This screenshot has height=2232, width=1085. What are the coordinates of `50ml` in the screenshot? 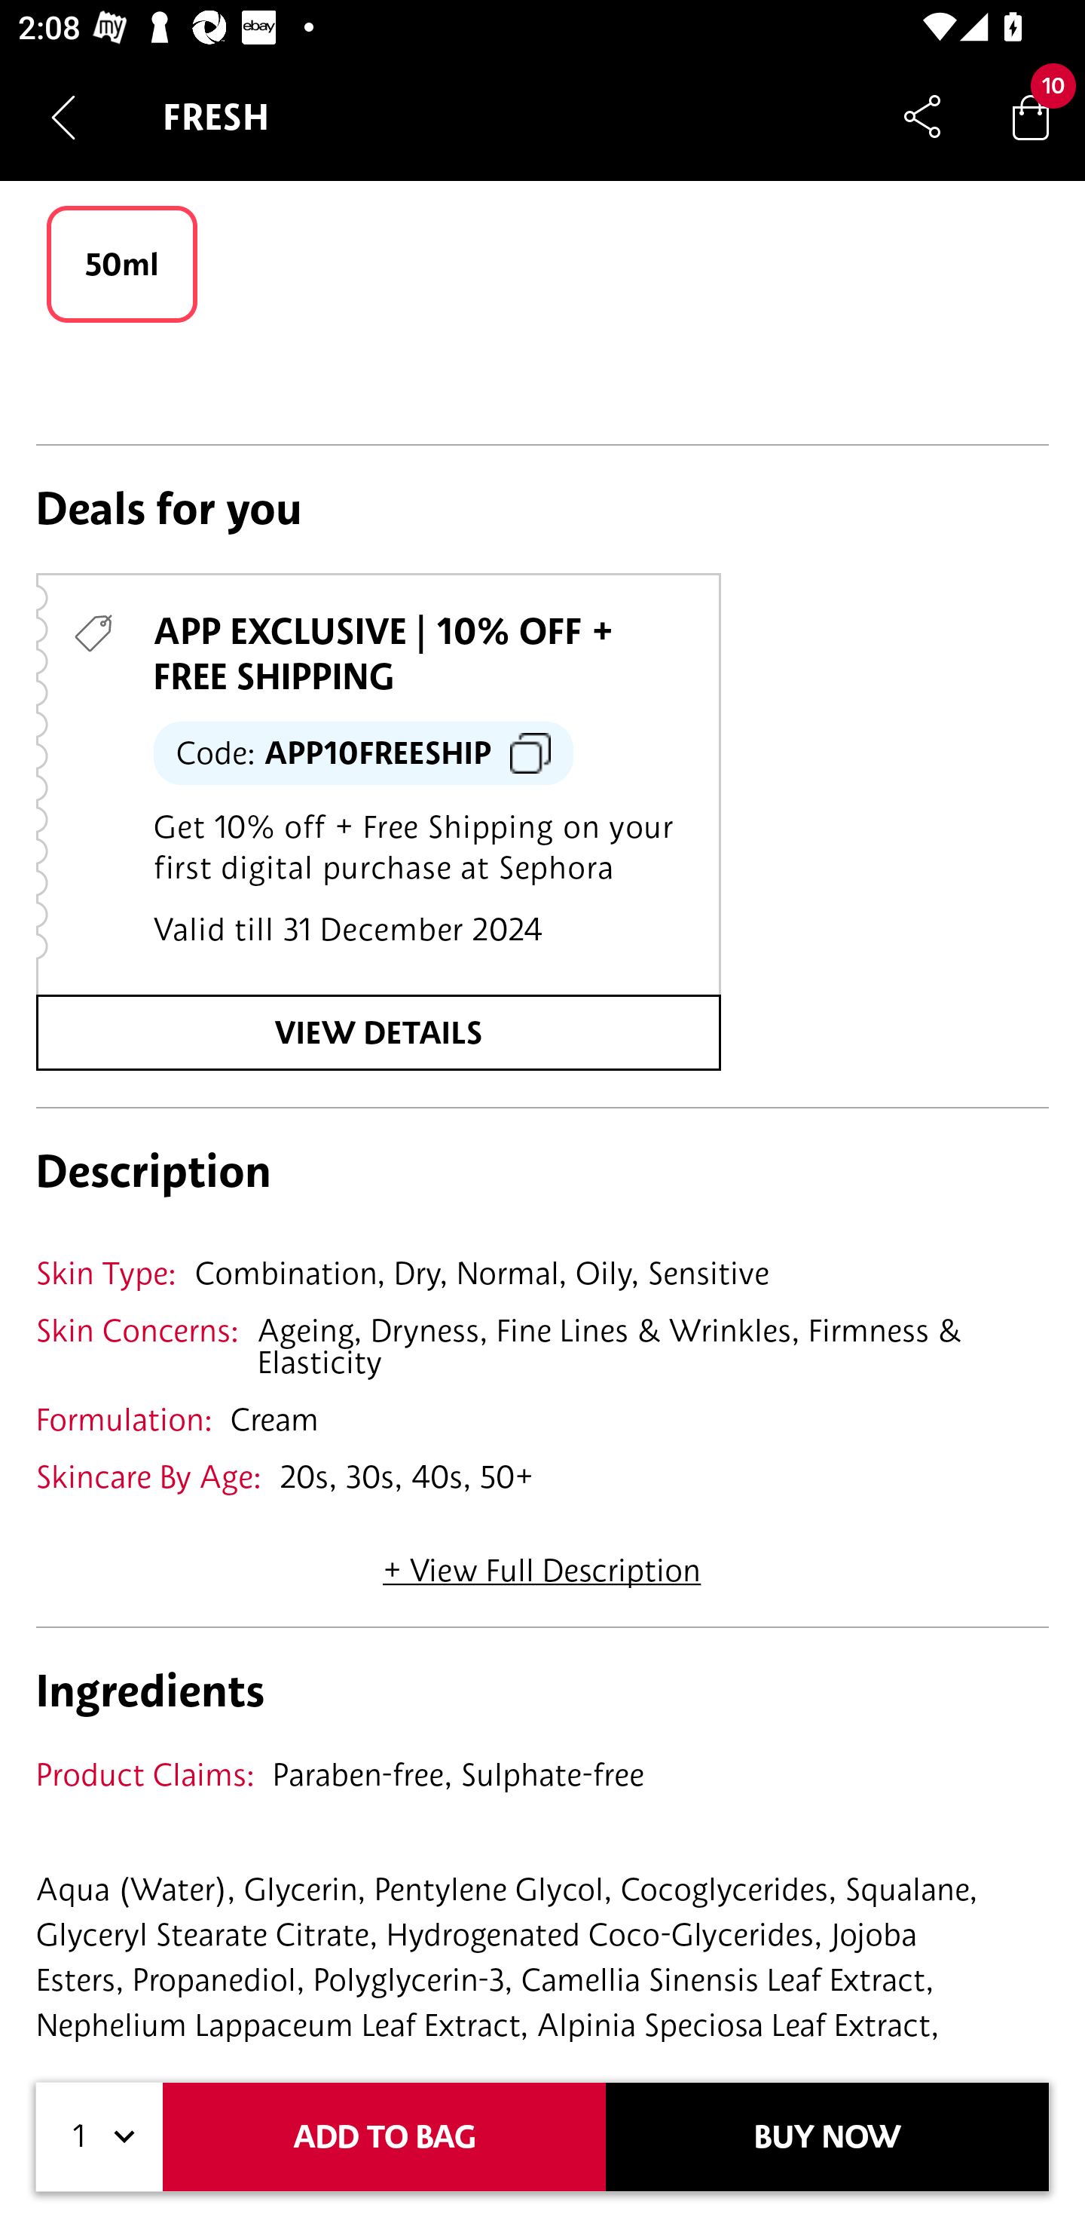 It's located at (122, 264).